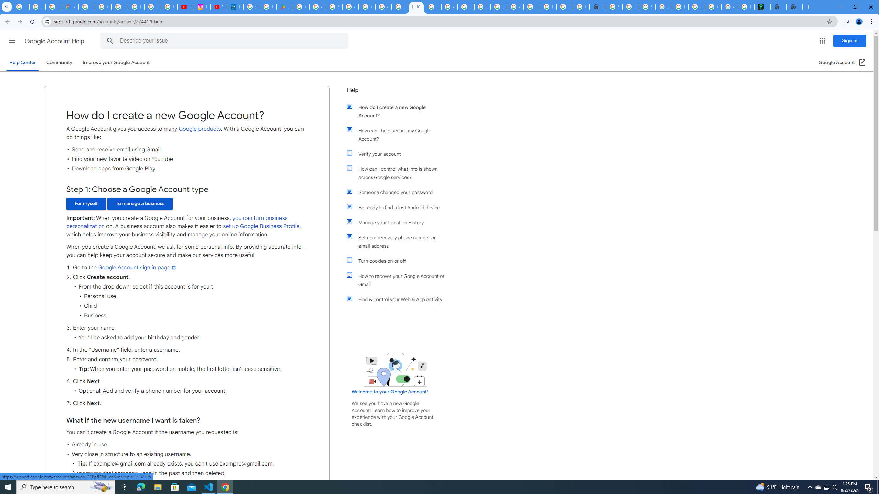 The height and width of the screenshot is (494, 879). Describe the element at coordinates (185, 7) in the screenshot. I see `#nbabasketballhighlights - YouTube` at that location.